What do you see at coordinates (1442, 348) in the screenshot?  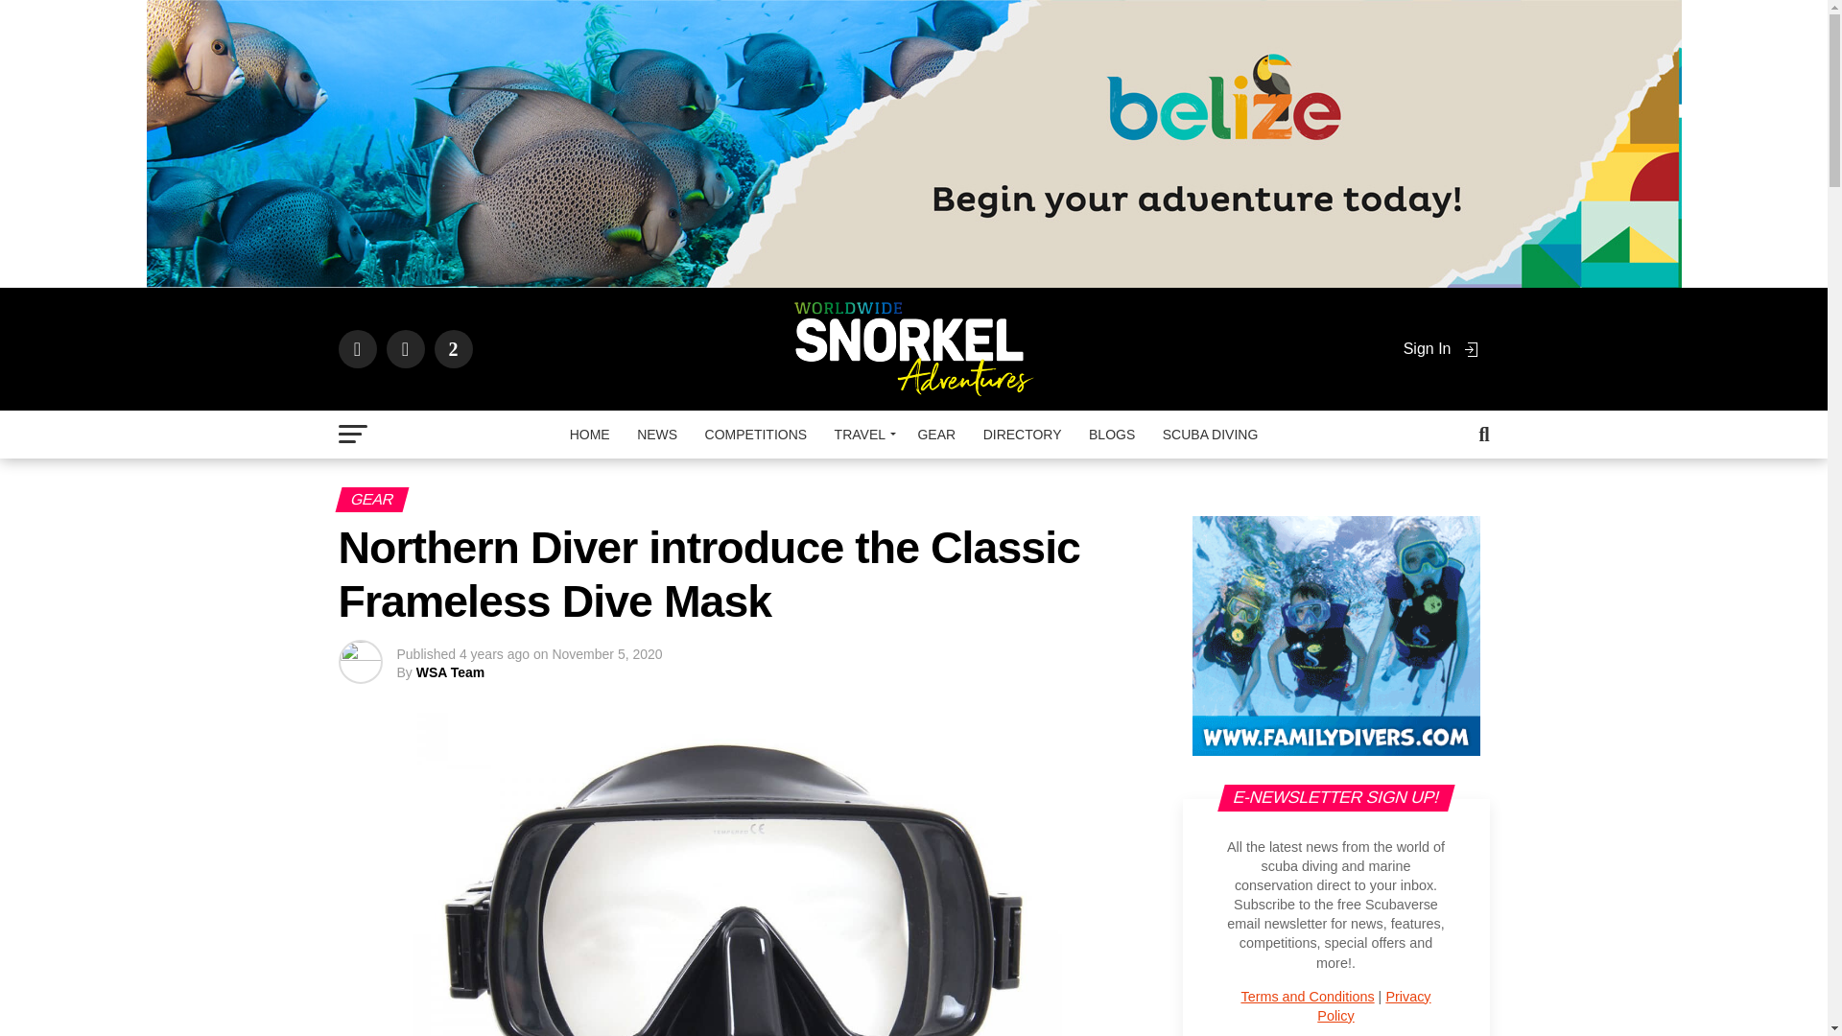 I see `Sign in` at bounding box center [1442, 348].